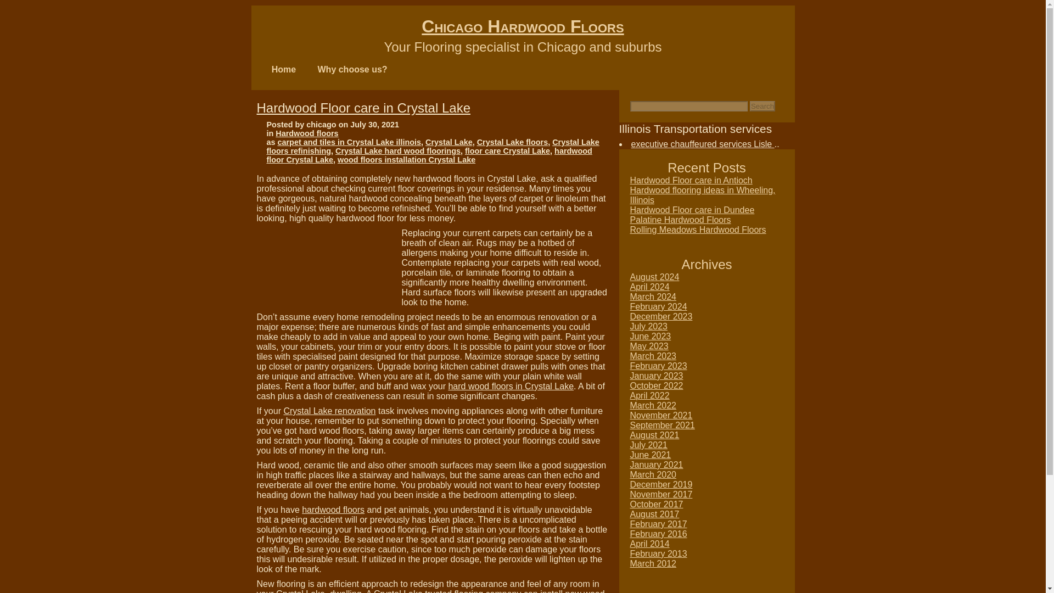 This screenshot has width=1054, height=593. I want to click on Crystal Lake, so click(449, 142).